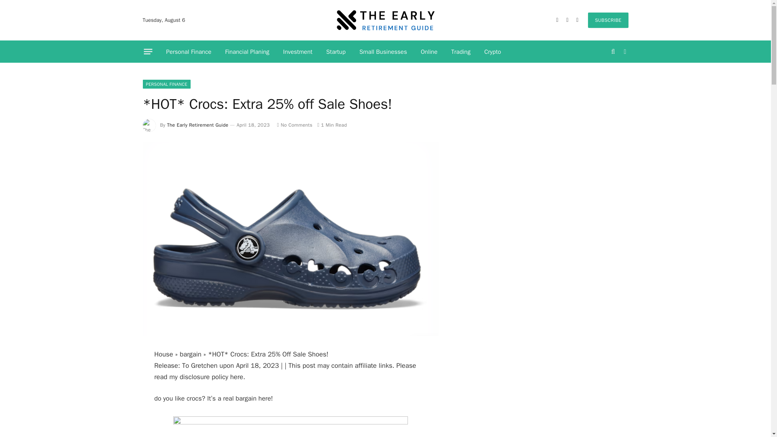 This screenshot has width=777, height=437. What do you see at coordinates (247, 52) in the screenshot?
I see `Financial Planing` at bounding box center [247, 52].